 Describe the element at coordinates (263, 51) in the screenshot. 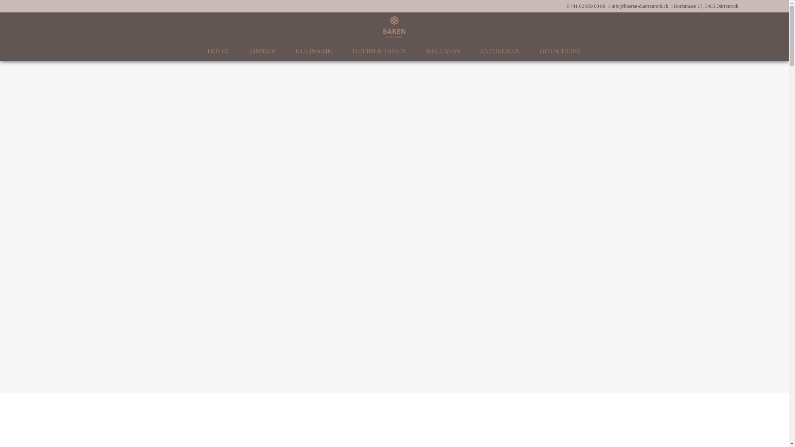

I see `ZIMMER` at that location.